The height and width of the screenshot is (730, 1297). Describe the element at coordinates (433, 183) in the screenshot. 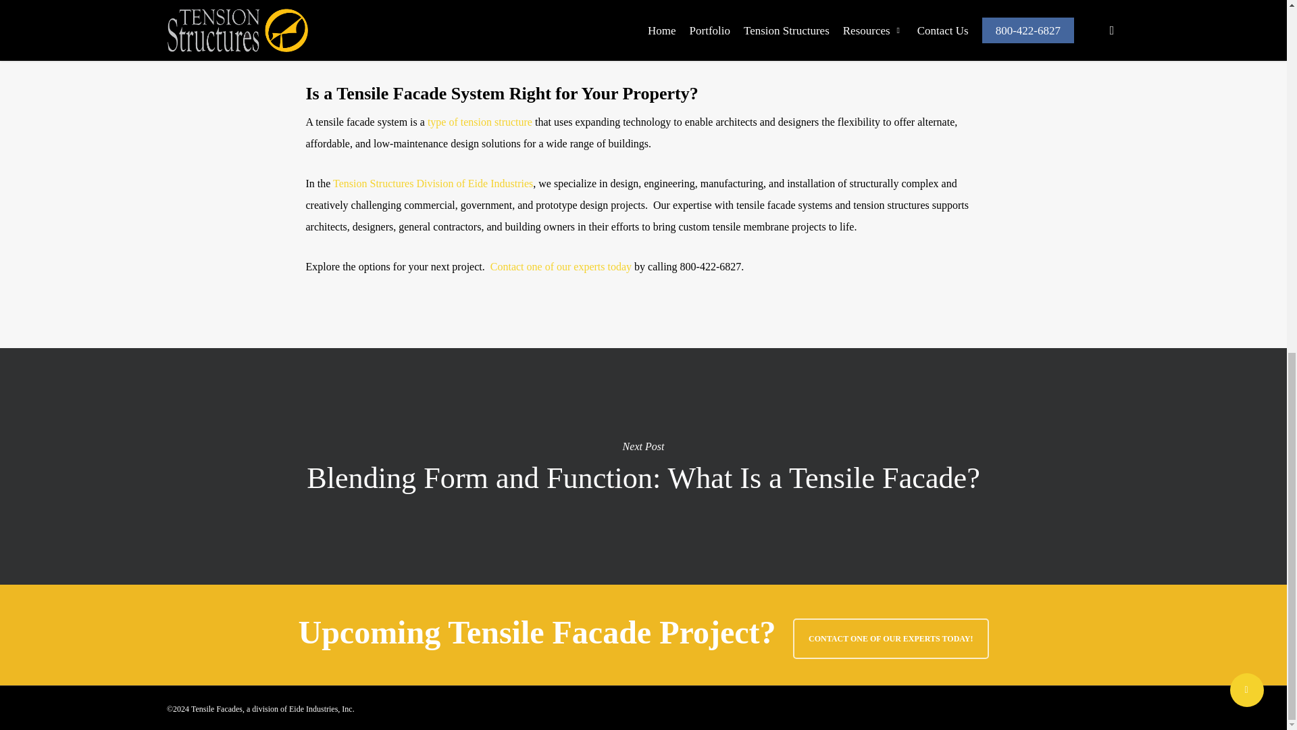

I see `Tension Structures Division of Eide Industries` at that location.